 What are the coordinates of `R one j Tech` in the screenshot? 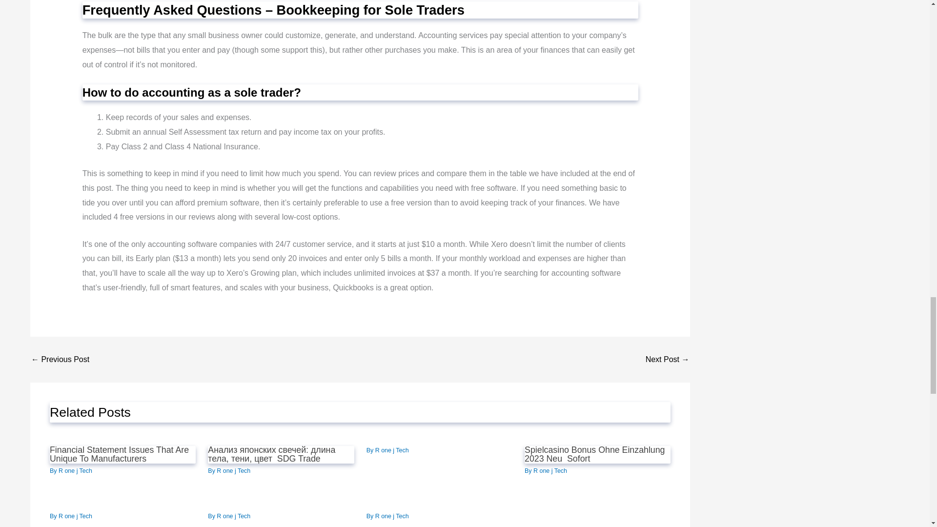 It's located at (233, 516).